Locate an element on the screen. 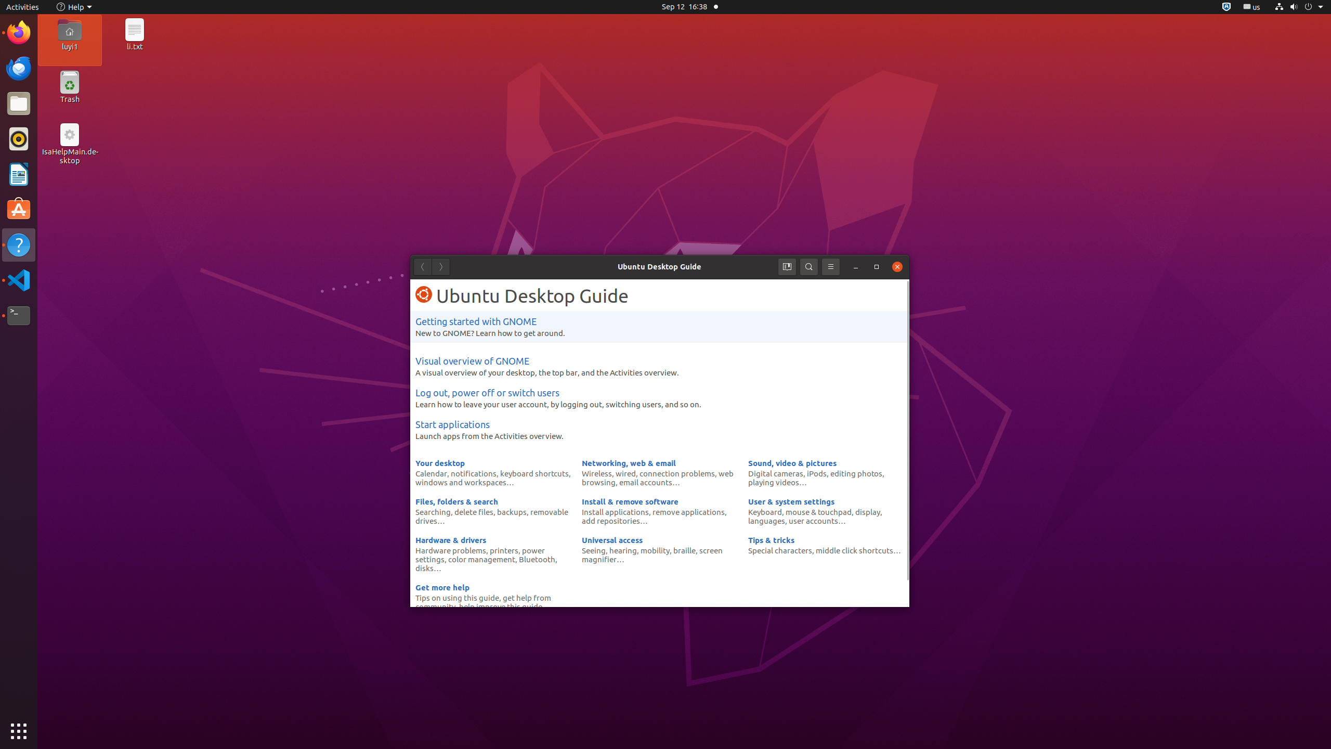 The height and width of the screenshot is (749, 1331). Files, folders & search is located at coordinates (456, 501).